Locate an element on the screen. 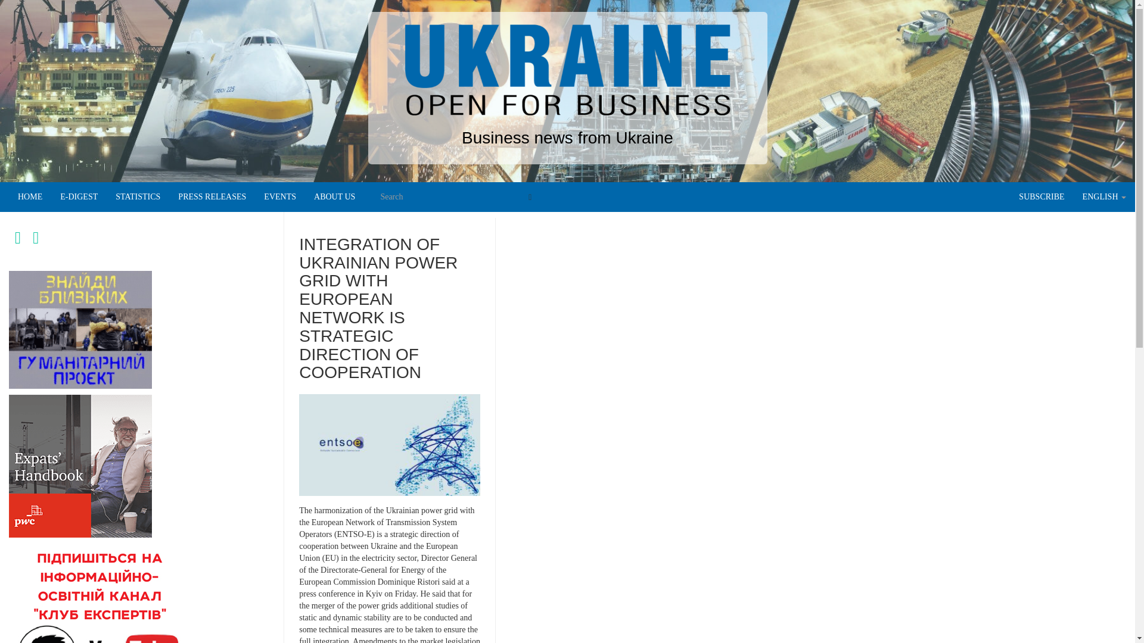 The width and height of the screenshot is (1144, 643). Events is located at coordinates (280, 196).